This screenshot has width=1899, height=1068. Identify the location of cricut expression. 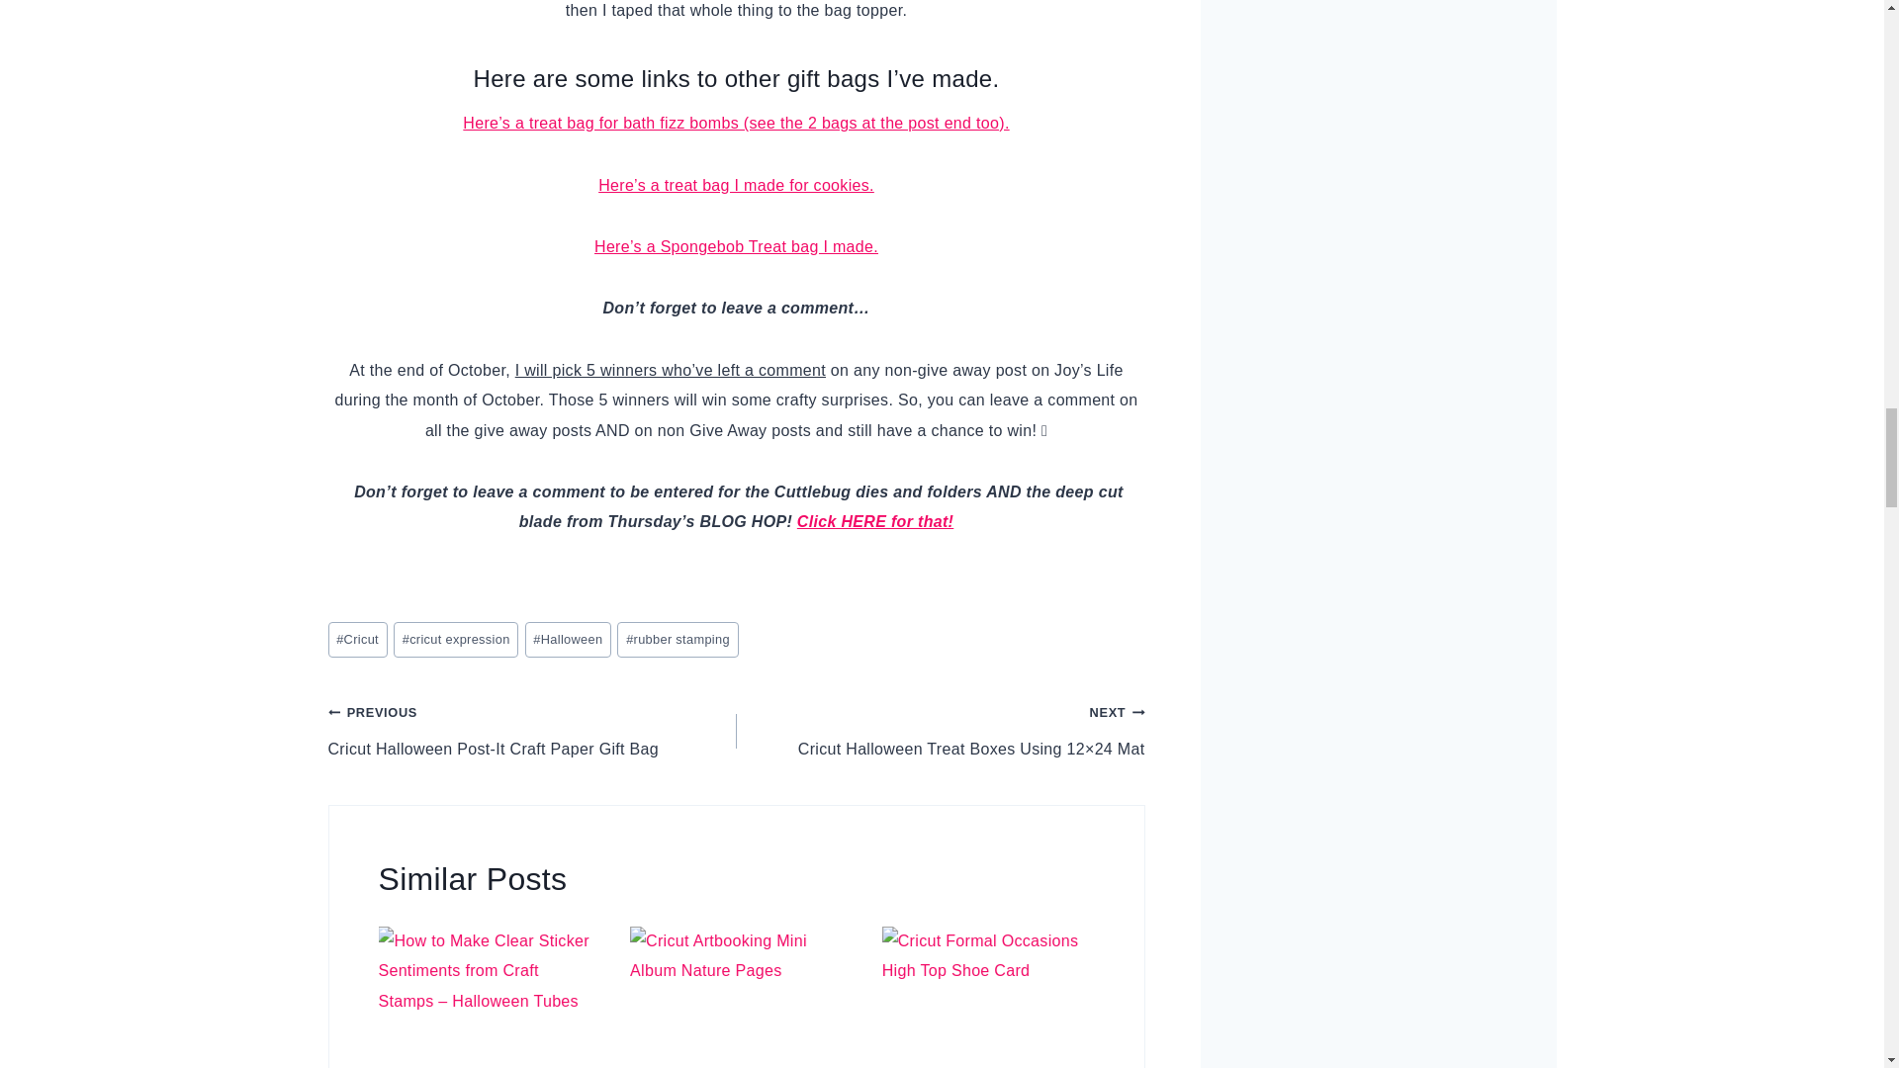
(455, 640).